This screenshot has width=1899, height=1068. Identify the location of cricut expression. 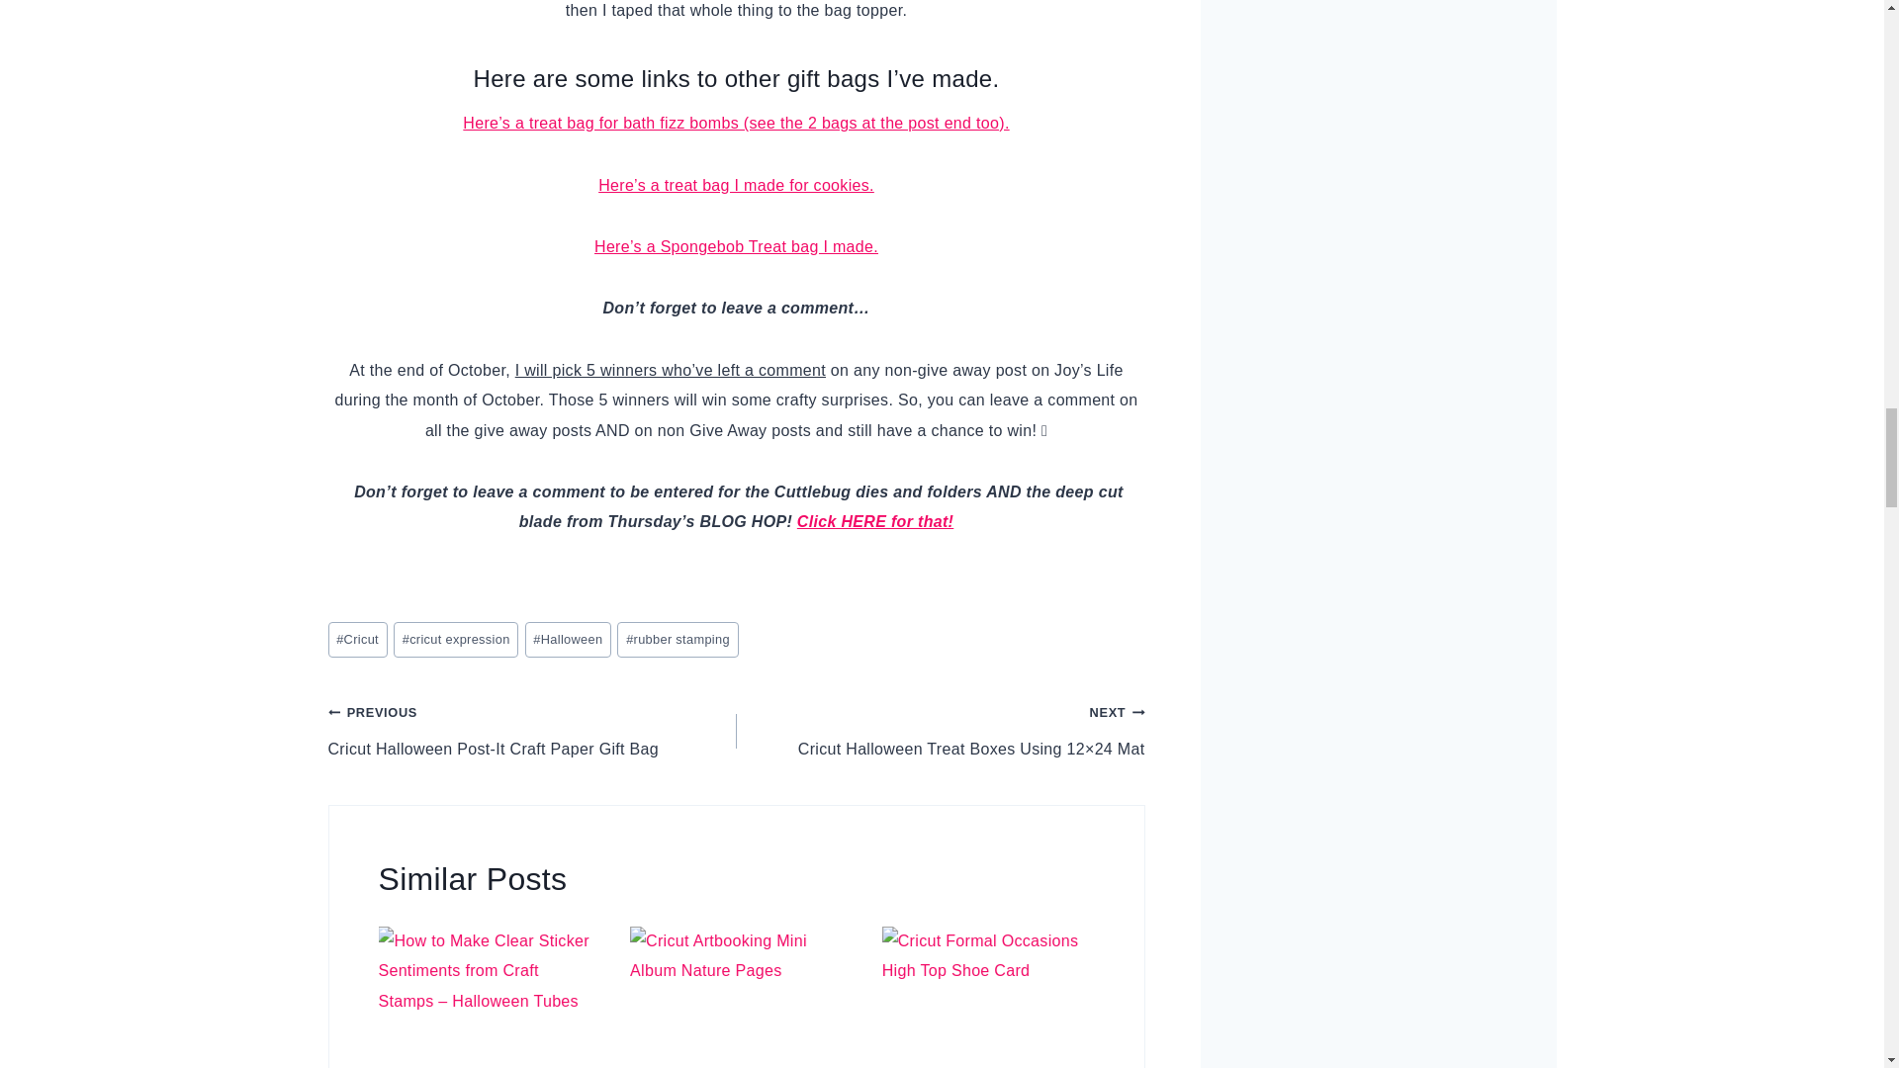
(455, 640).